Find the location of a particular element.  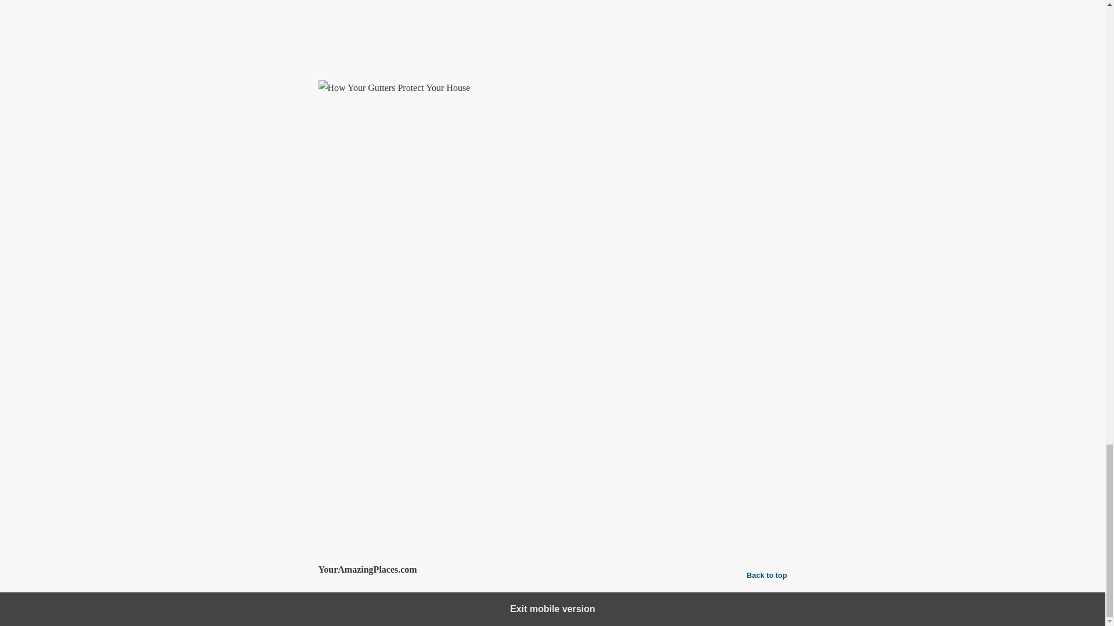

roof is located at coordinates (464, 487).